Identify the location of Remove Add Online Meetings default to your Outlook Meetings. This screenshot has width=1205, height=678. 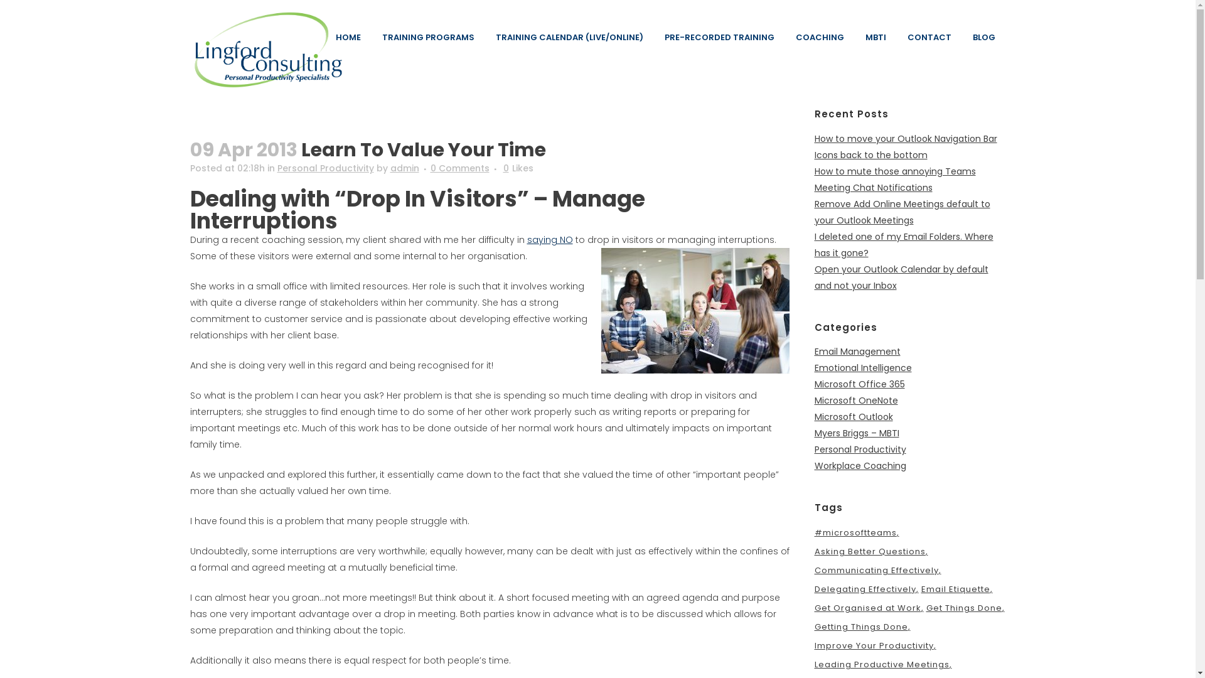
(902, 212).